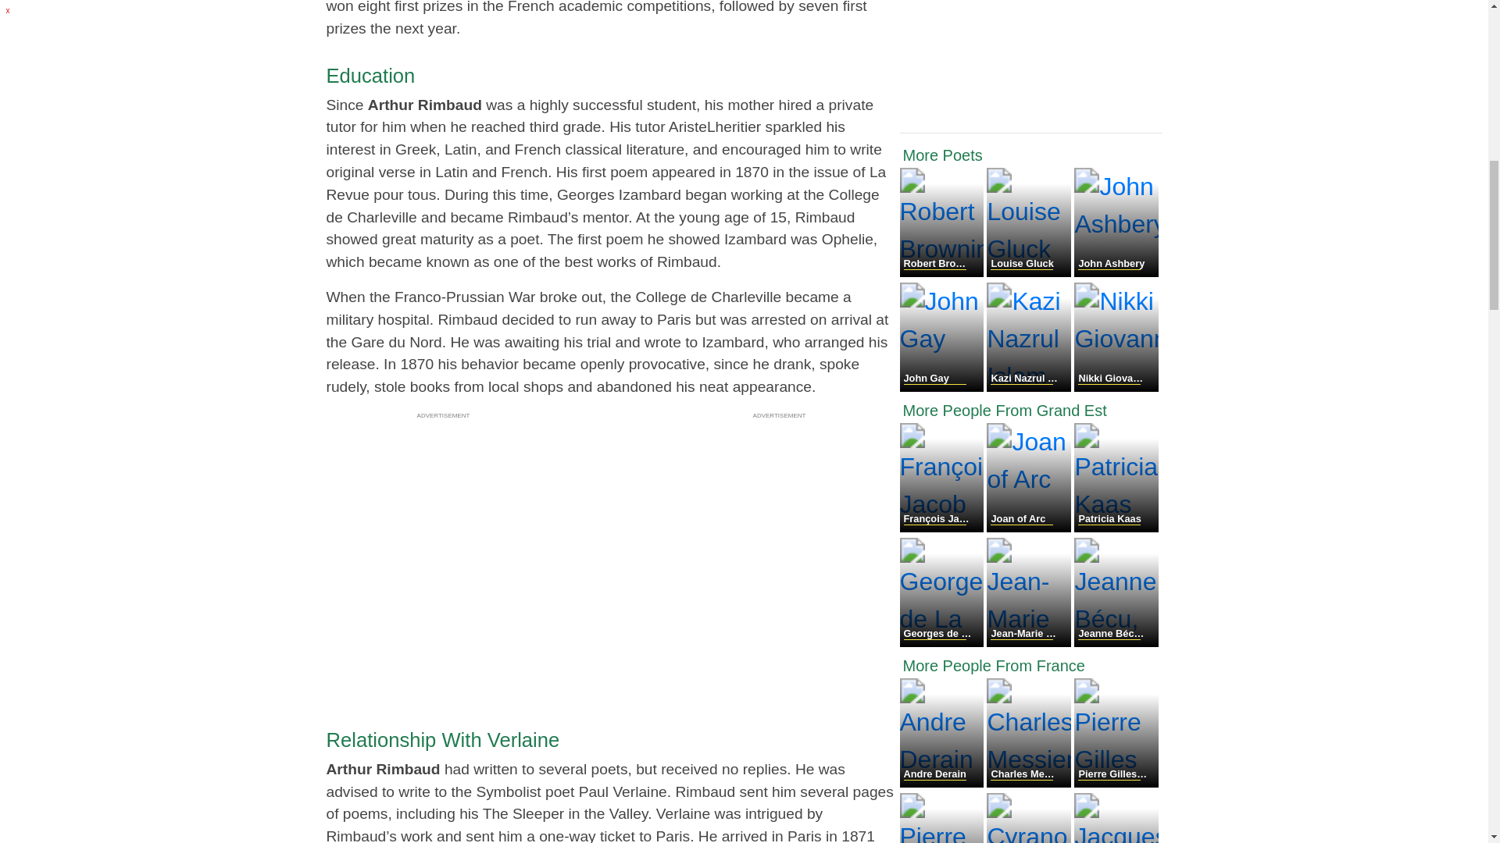 The height and width of the screenshot is (843, 1500). What do you see at coordinates (944, 642) in the screenshot?
I see `Georges de La Tour` at bounding box center [944, 642].